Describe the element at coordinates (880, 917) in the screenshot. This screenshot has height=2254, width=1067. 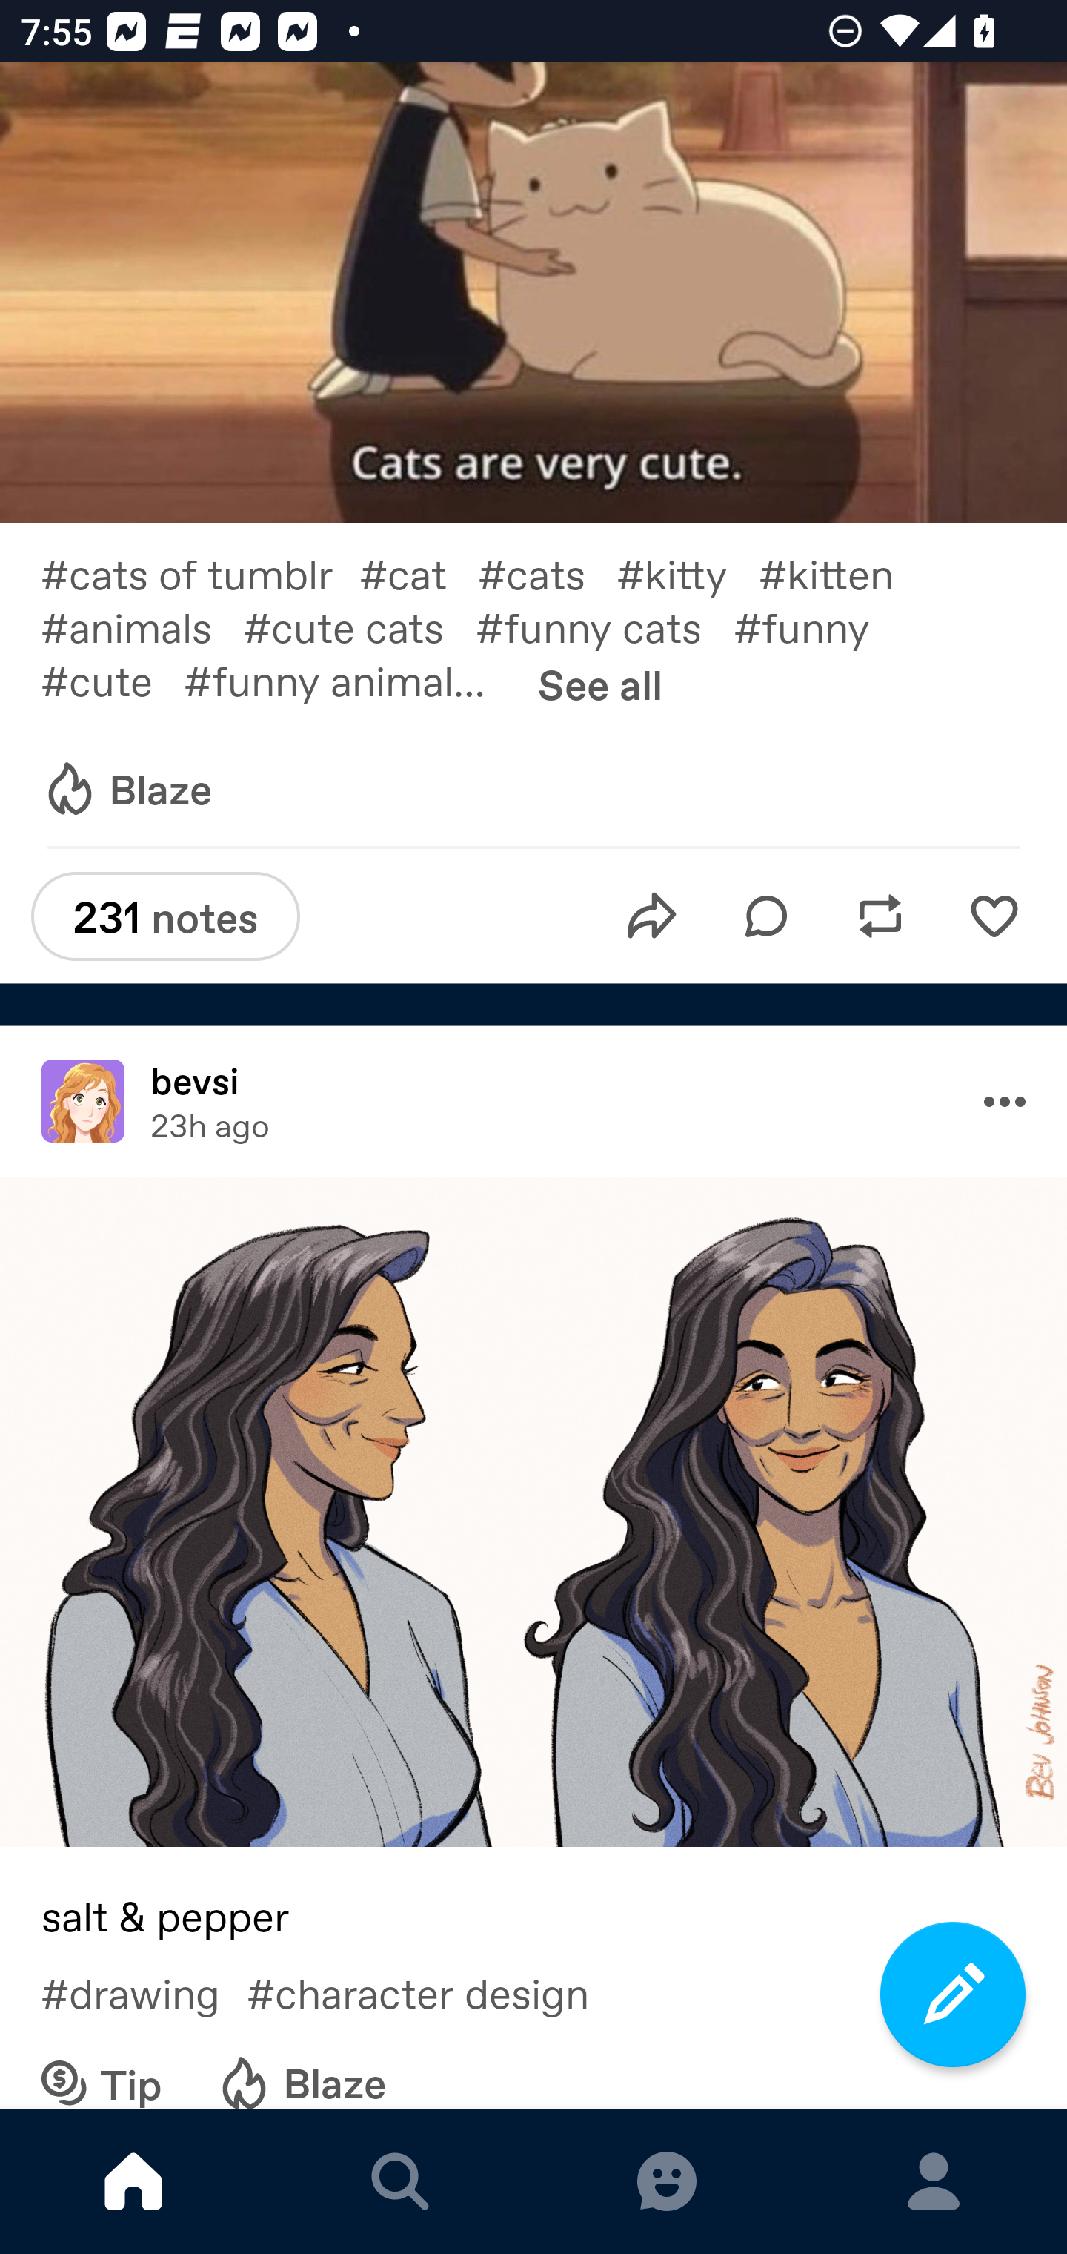
I see `Reblog` at that location.